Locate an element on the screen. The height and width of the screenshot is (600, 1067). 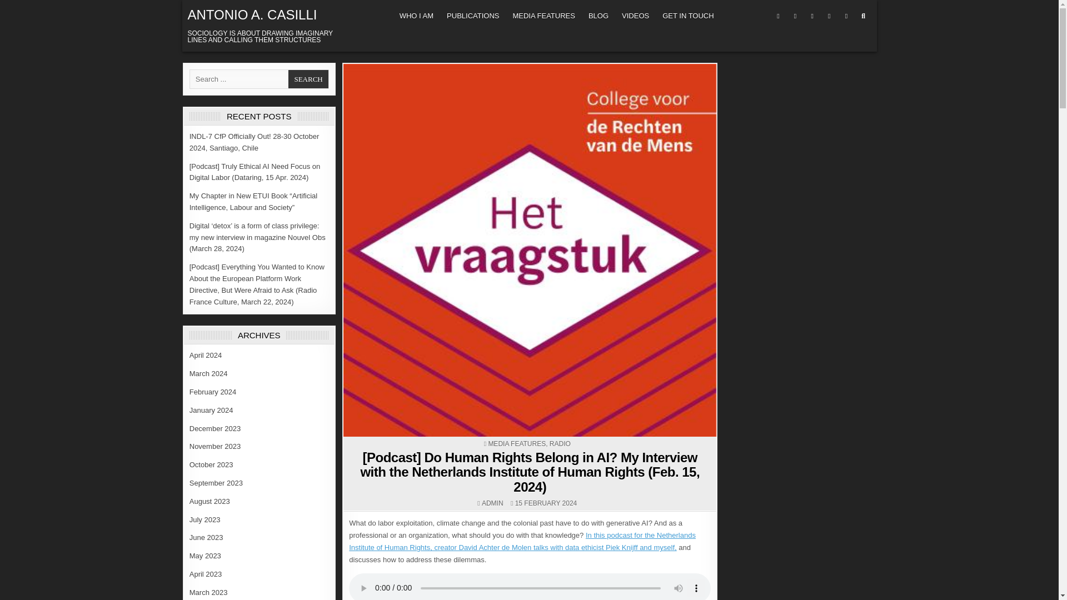
May 2023 is located at coordinates (205, 556).